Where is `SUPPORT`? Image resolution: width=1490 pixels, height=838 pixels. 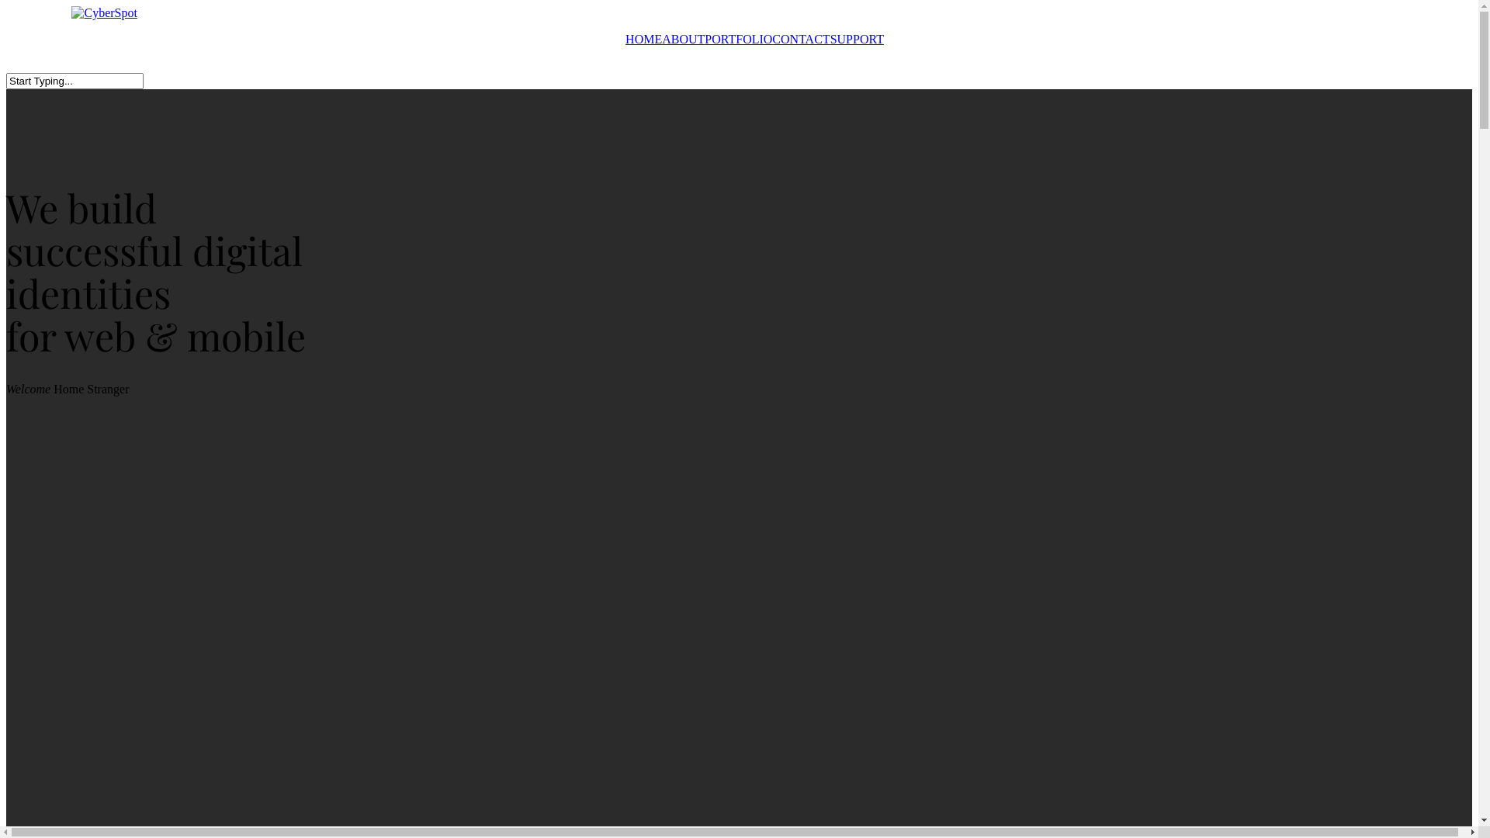
SUPPORT is located at coordinates (857, 39).